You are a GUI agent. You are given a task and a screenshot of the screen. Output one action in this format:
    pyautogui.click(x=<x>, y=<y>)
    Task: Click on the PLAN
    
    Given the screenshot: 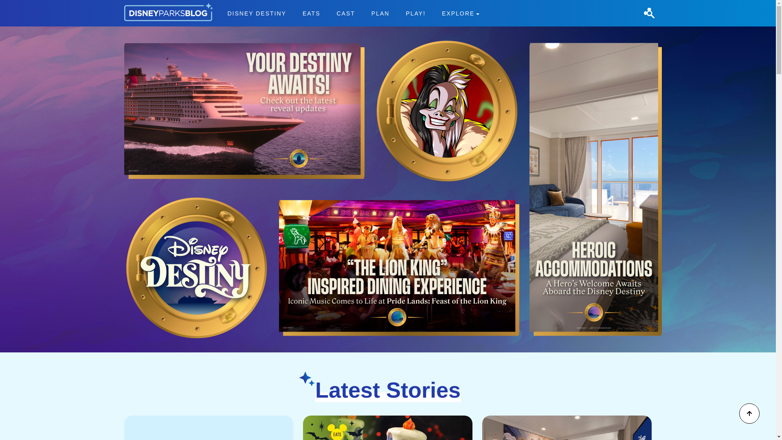 What is the action you would take?
    pyautogui.click(x=380, y=13)
    